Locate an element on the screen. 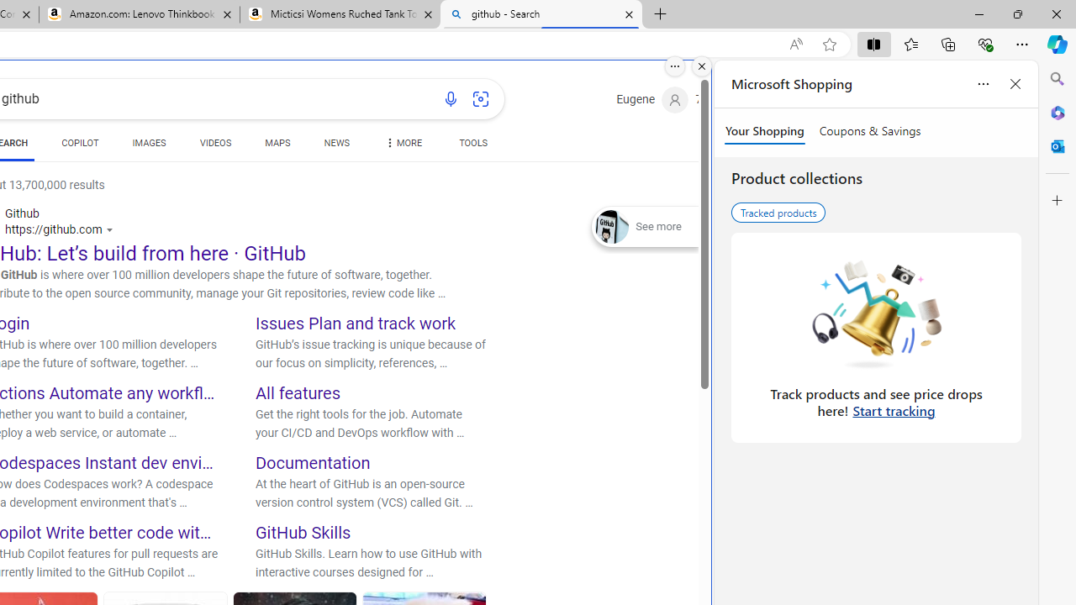 This screenshot has height=605, width=1076. MAPS is located at coordinates (277, 146).